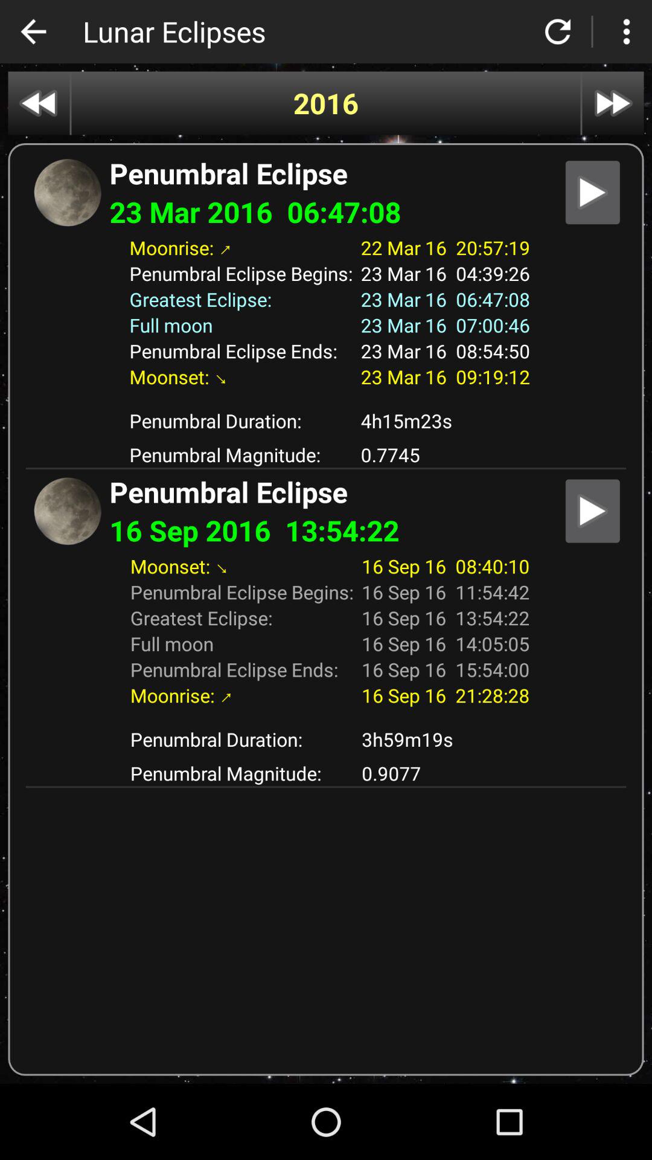 Image resolution: width=652 pixels, height=1160 pixels. Describe the element at coordinates (325, 399) in the screenshot. I see `click the app above penumbral duration: icon` at that location.